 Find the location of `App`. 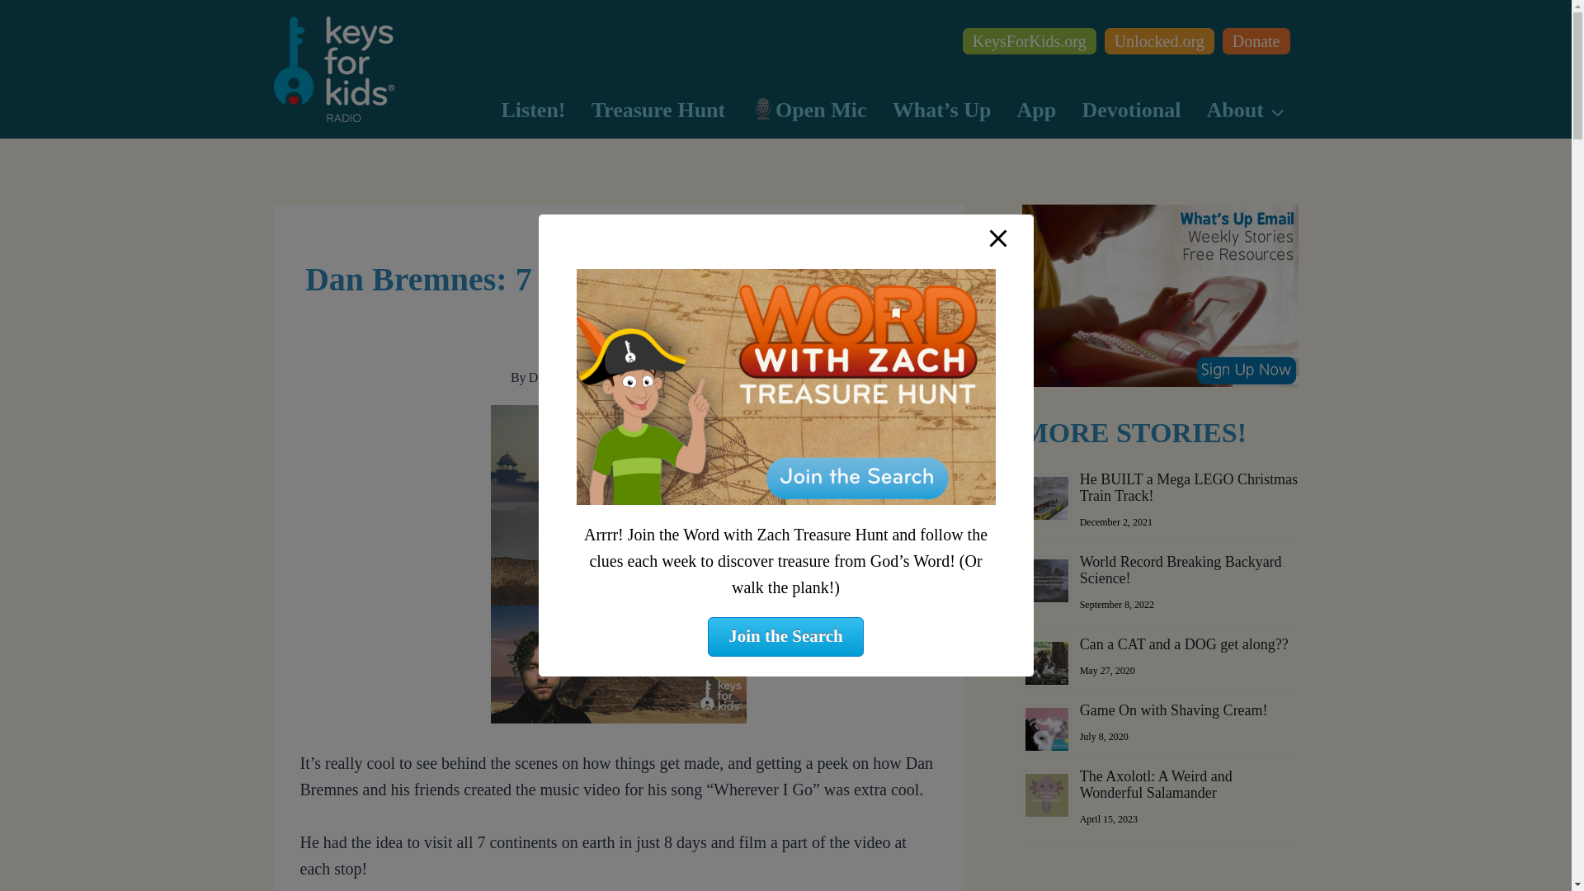

App is located at coordinates (1036, 111).